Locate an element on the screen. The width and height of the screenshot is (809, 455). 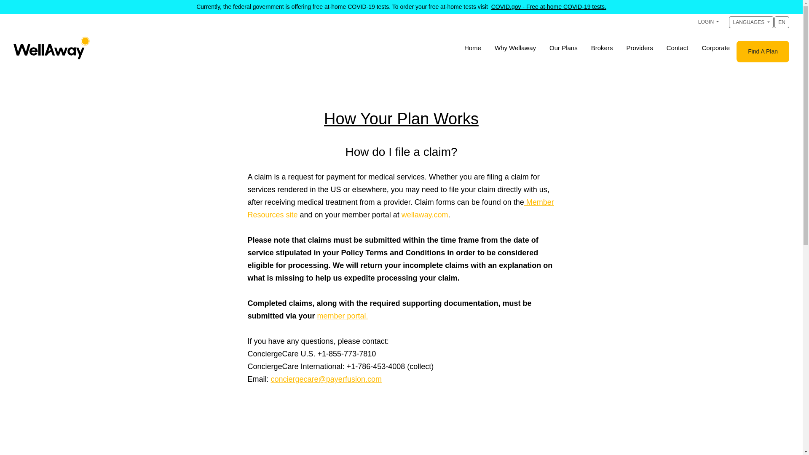
LANGUAGES is located at coordinates (751, 22).